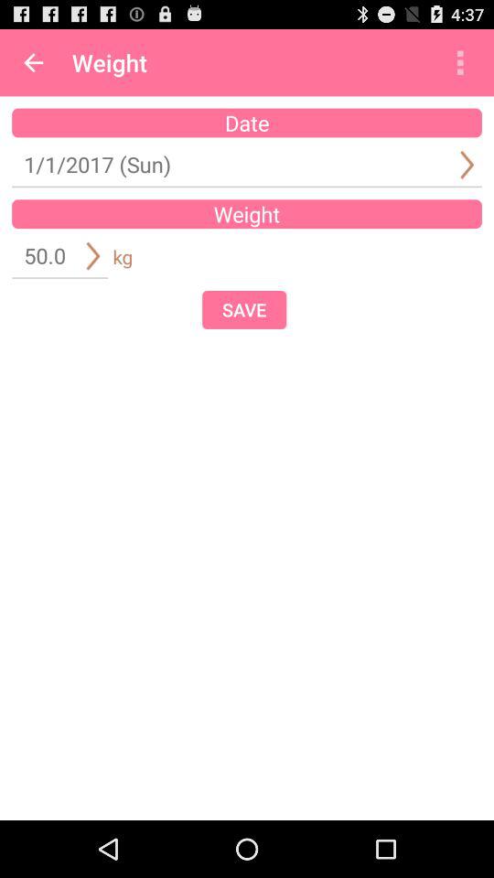 This screenshot has height=878, width=494. I want to click on tap item at the center, so click(244, 309).